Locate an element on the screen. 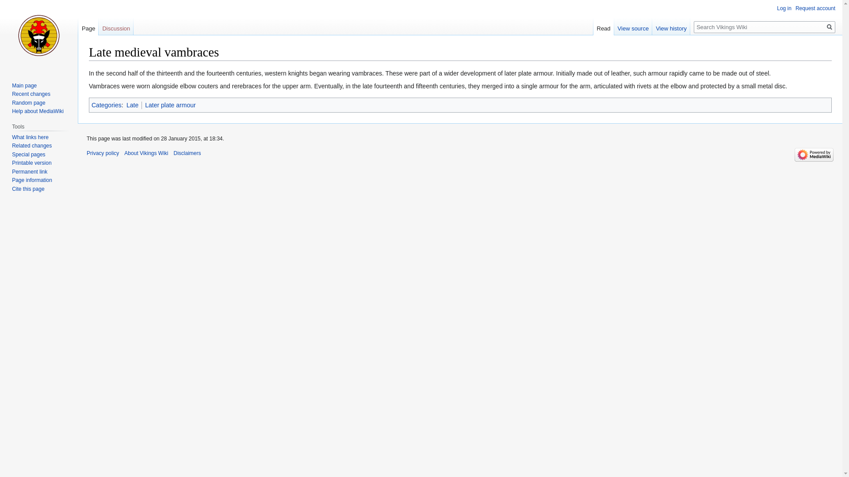  Late is located at coordinates (132, 105).